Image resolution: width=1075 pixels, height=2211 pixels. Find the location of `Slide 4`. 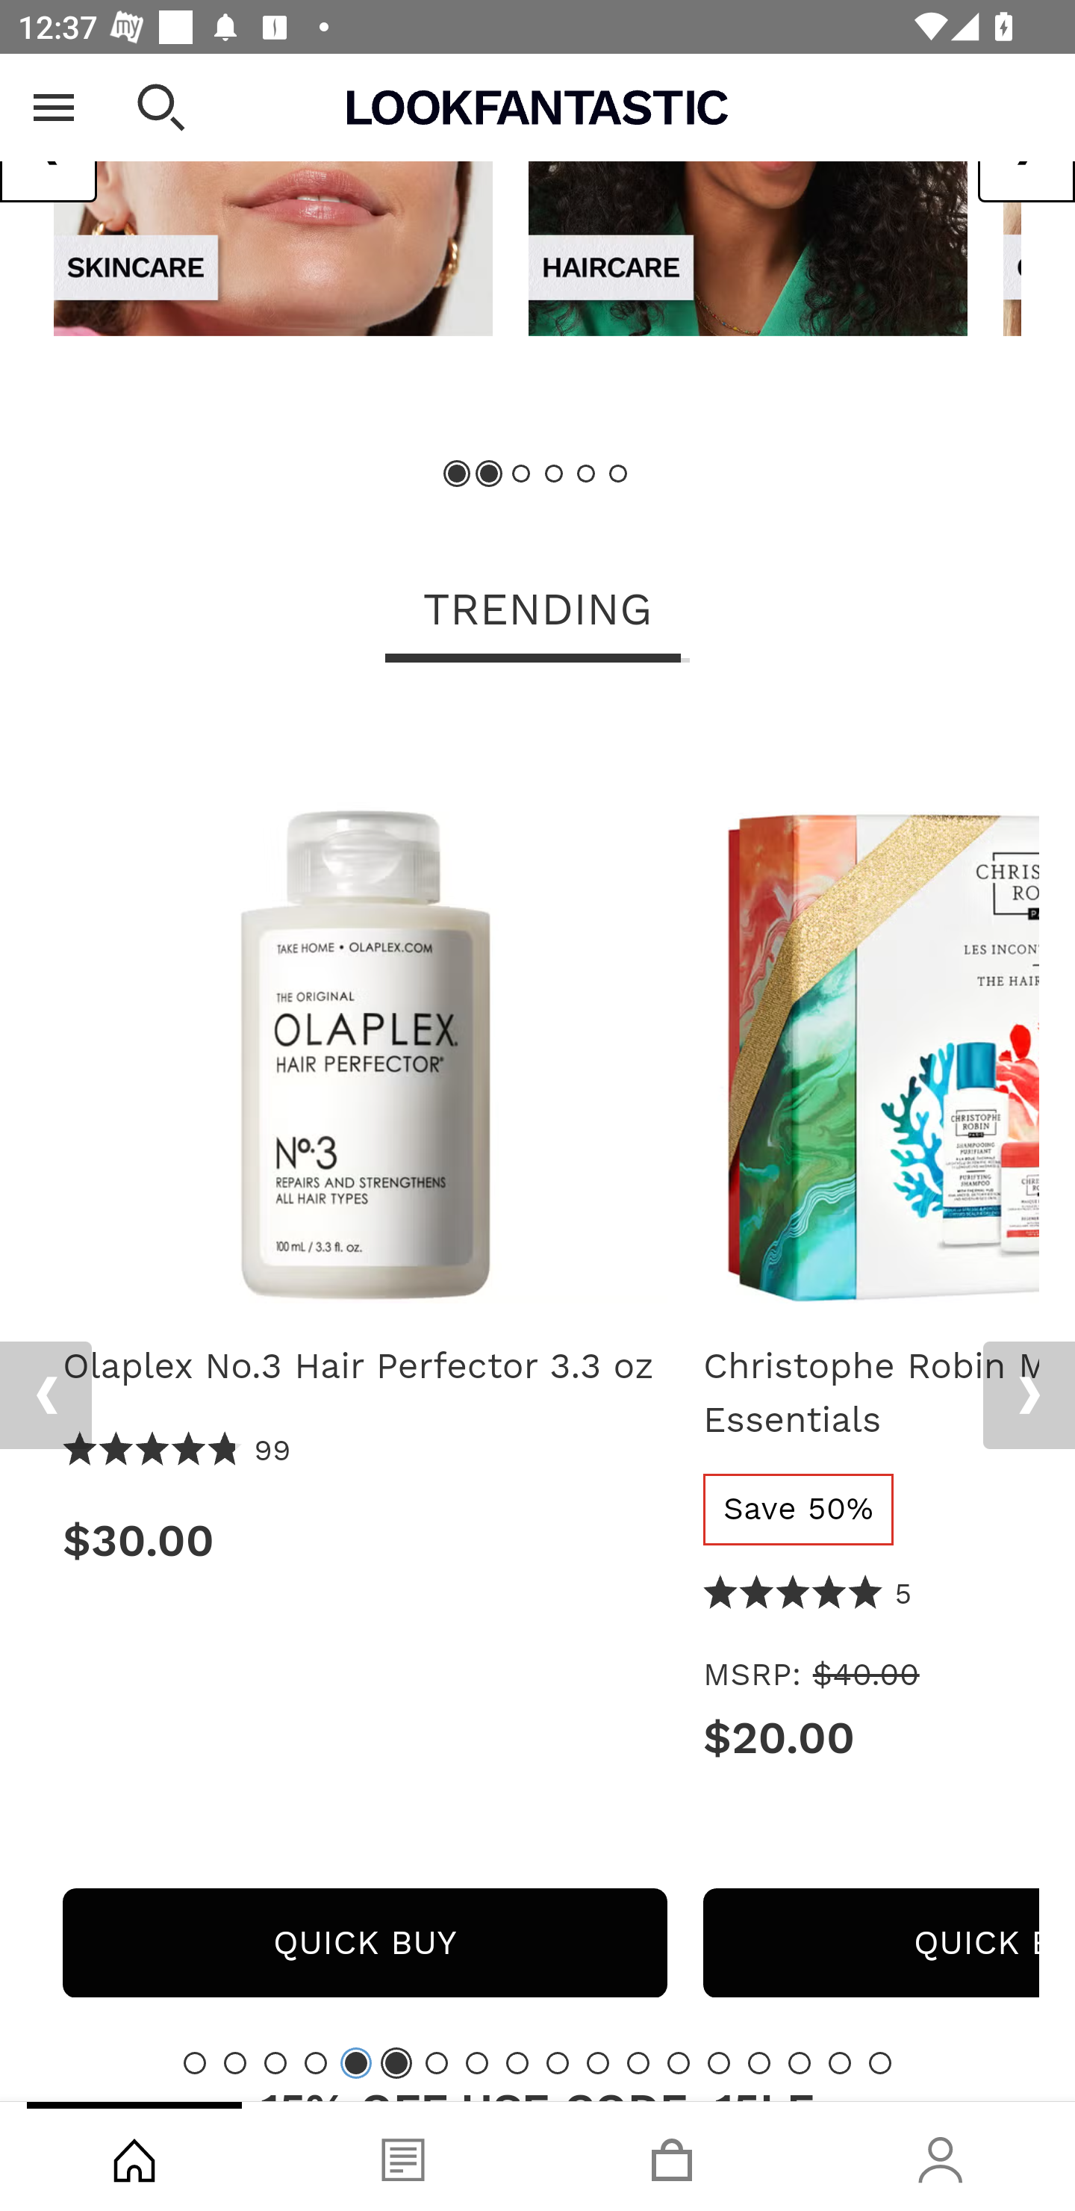

Slide 4 is located at coordinates (315, 2062).